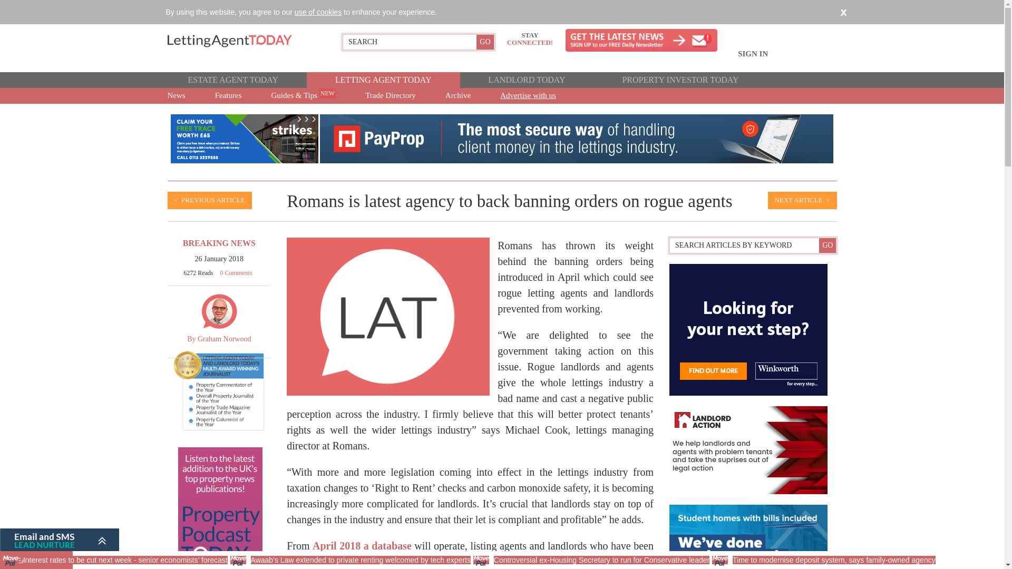 The width and height of the screenshot is (1012, 569). What do you see at coordinates (318, 12) in the screenshot?
I see `use of cookies` at bounding box center [318, 12].